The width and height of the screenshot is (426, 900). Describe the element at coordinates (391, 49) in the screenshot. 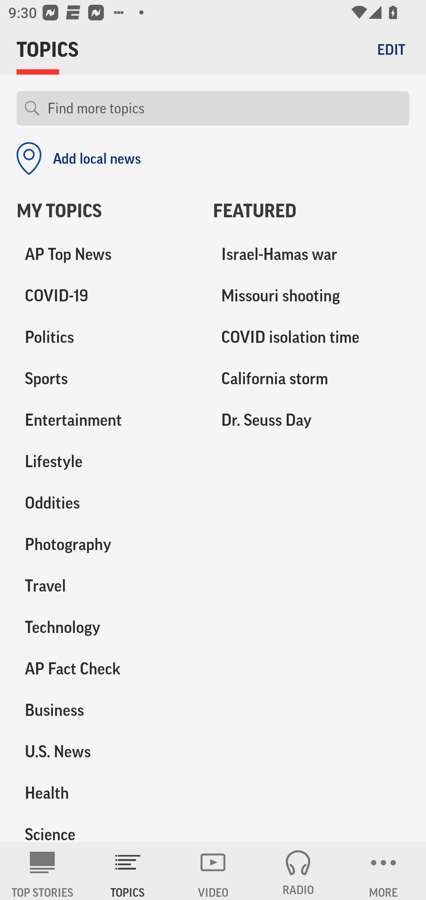

I see `EDIT` at that location.